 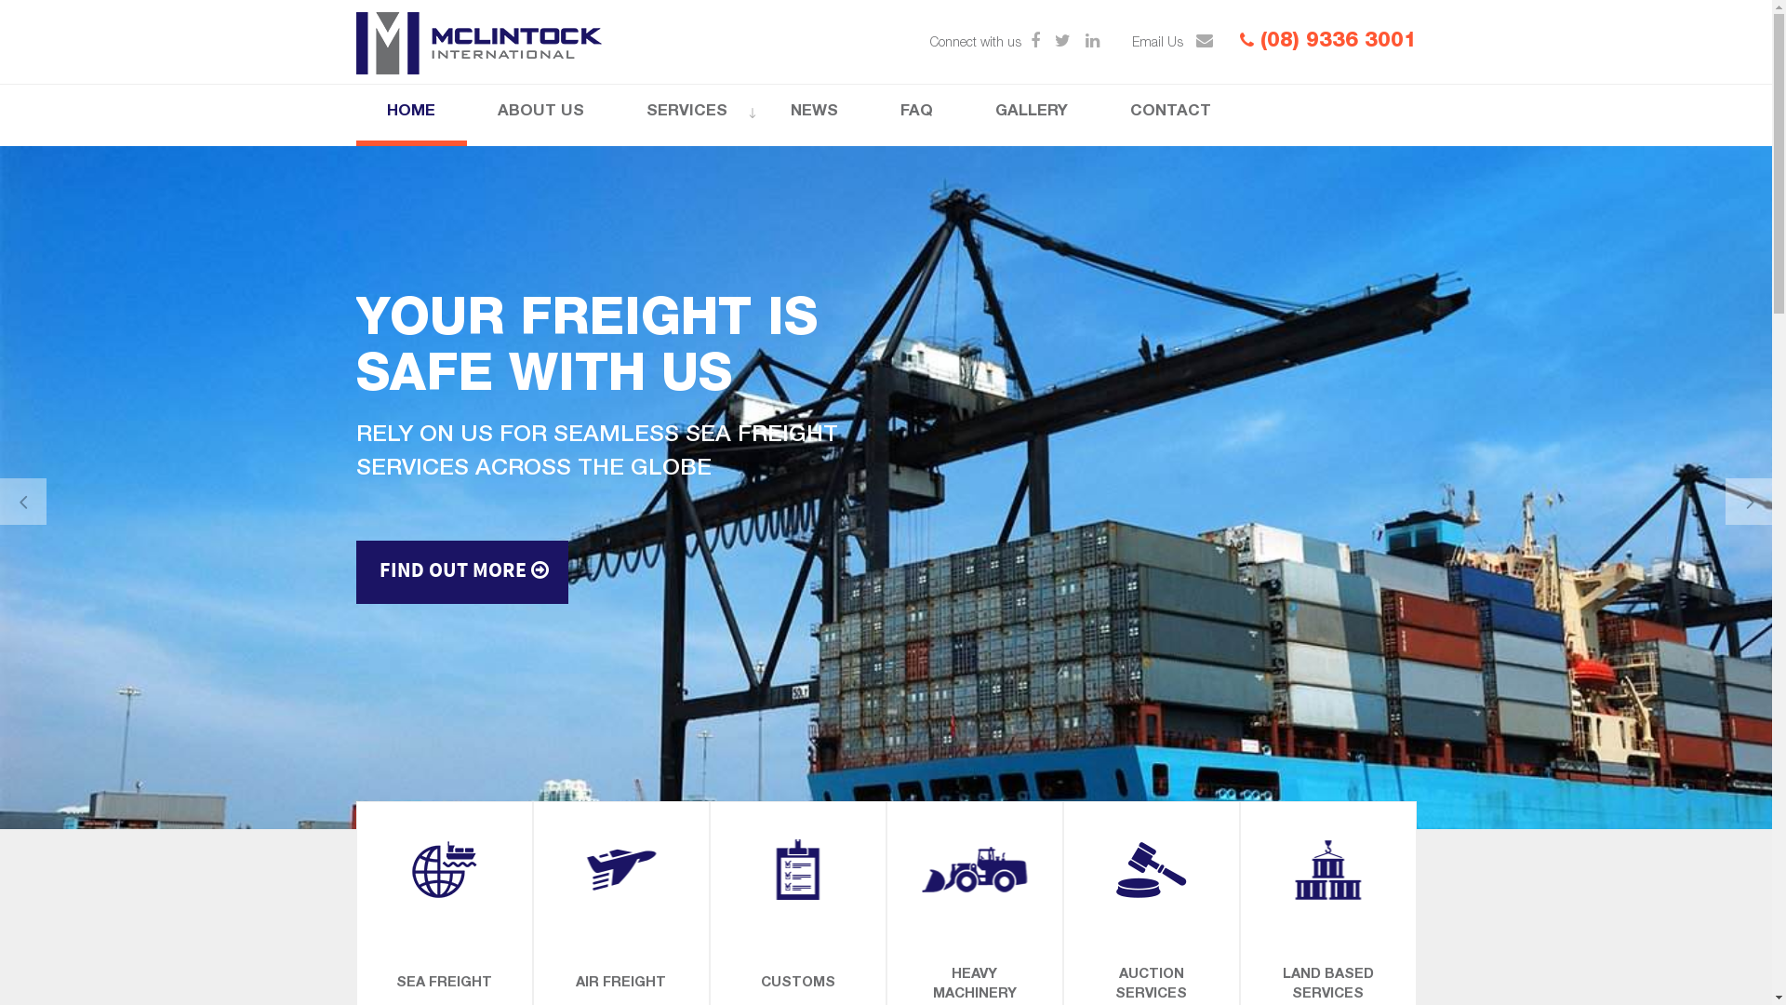 I want to click on (08) 9336 3001, so click(x=1327, y=42).